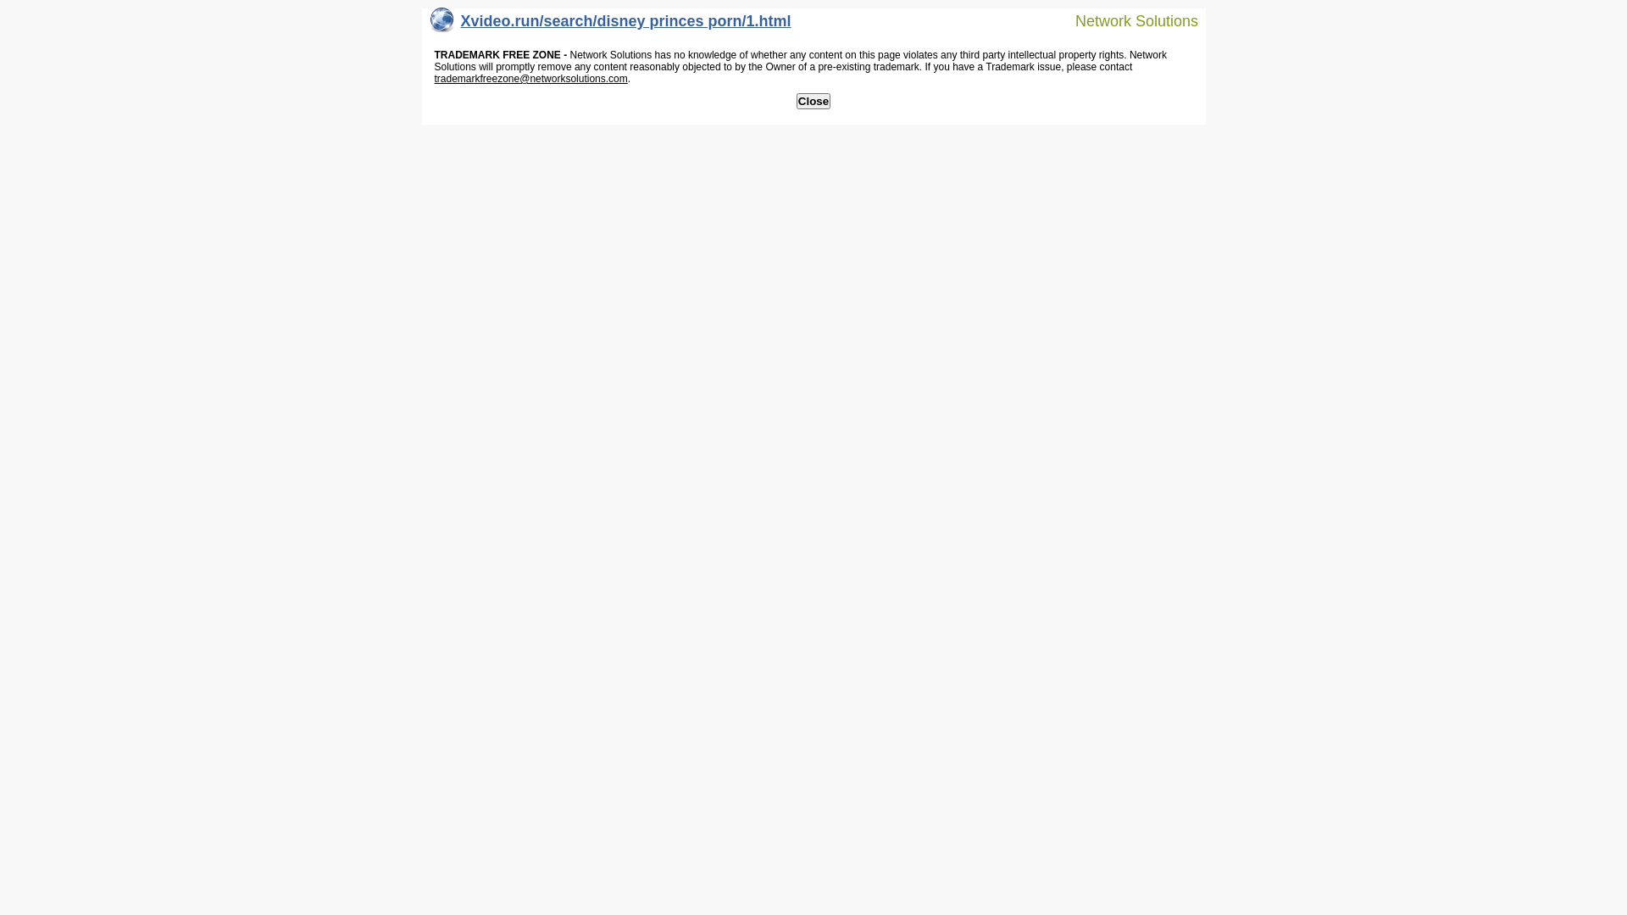  I want to click on Network Solutions, so click(1126, 20).